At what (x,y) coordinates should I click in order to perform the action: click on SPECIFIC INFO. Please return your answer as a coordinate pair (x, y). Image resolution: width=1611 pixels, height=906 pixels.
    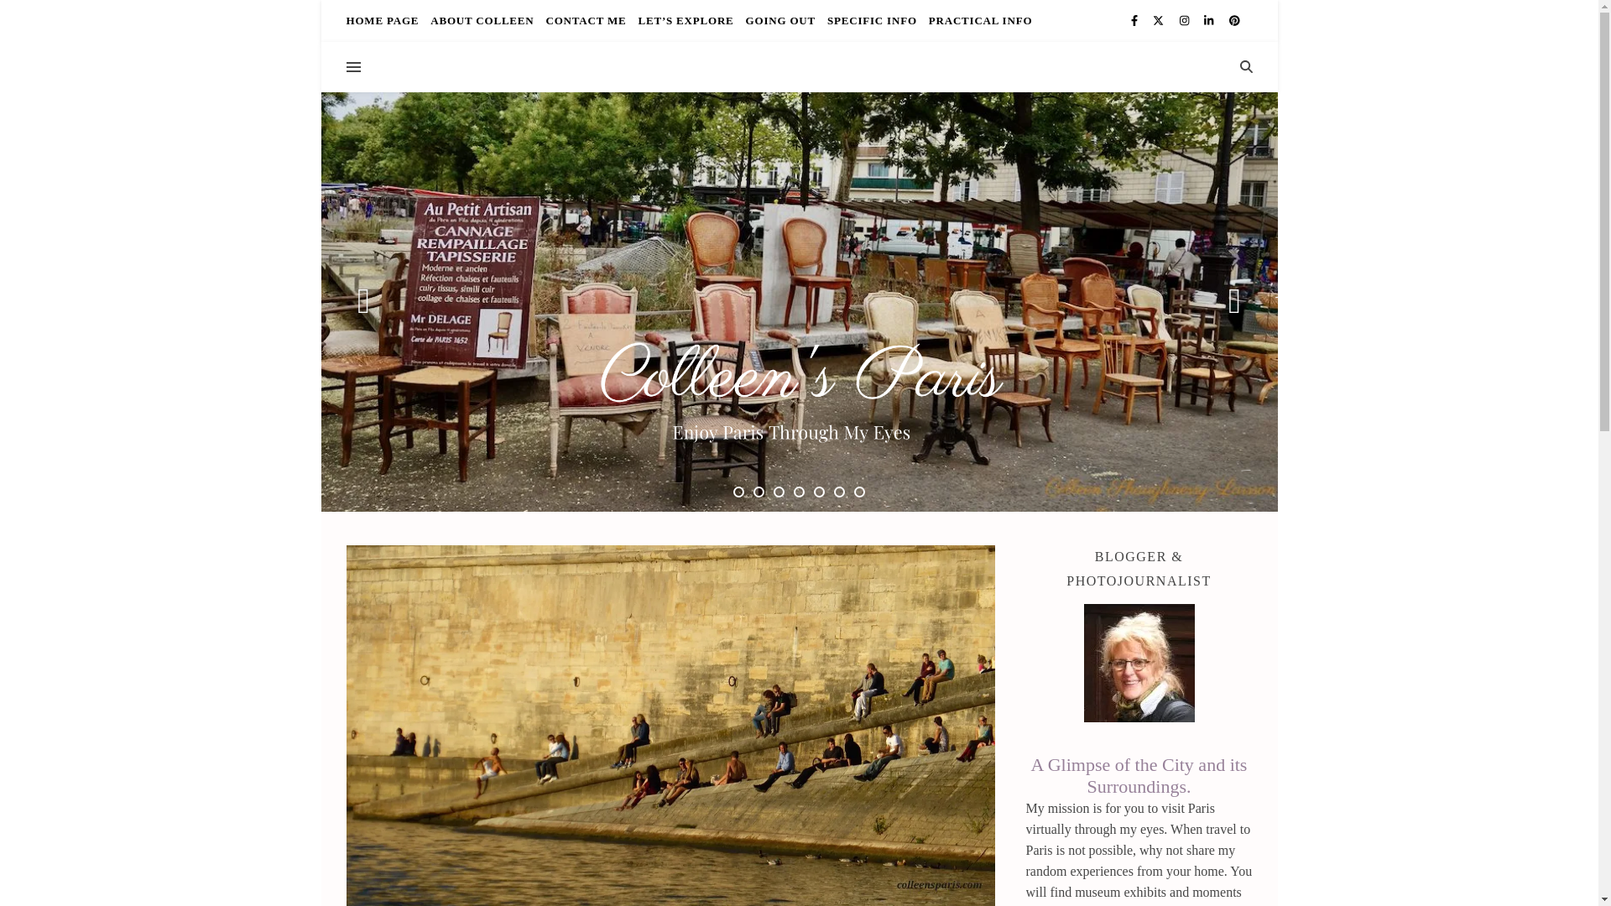
    Looking at the image, I should click on (873, 20).